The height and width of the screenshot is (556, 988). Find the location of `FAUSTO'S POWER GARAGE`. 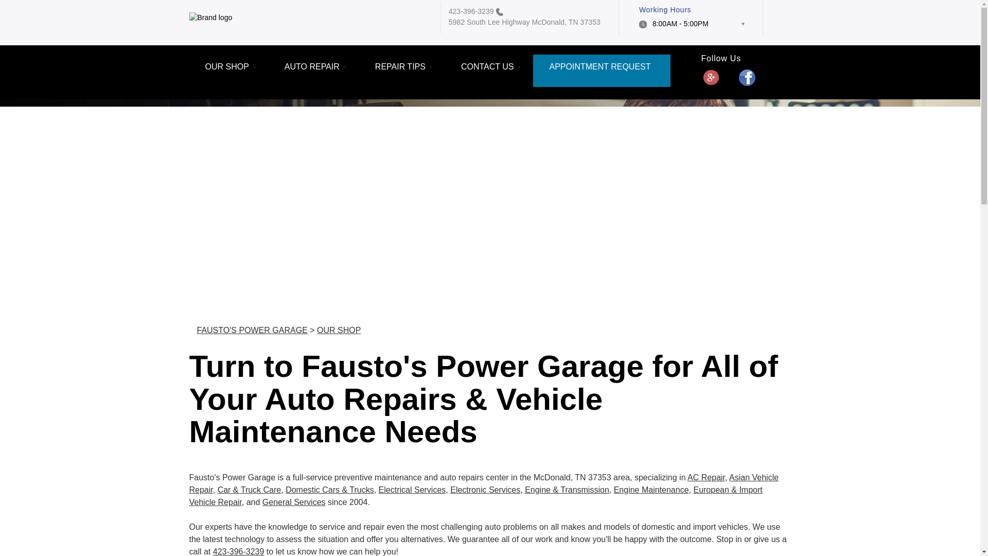

FAUSTO'S POWER GARAGE is located at coordinates (252, 330).